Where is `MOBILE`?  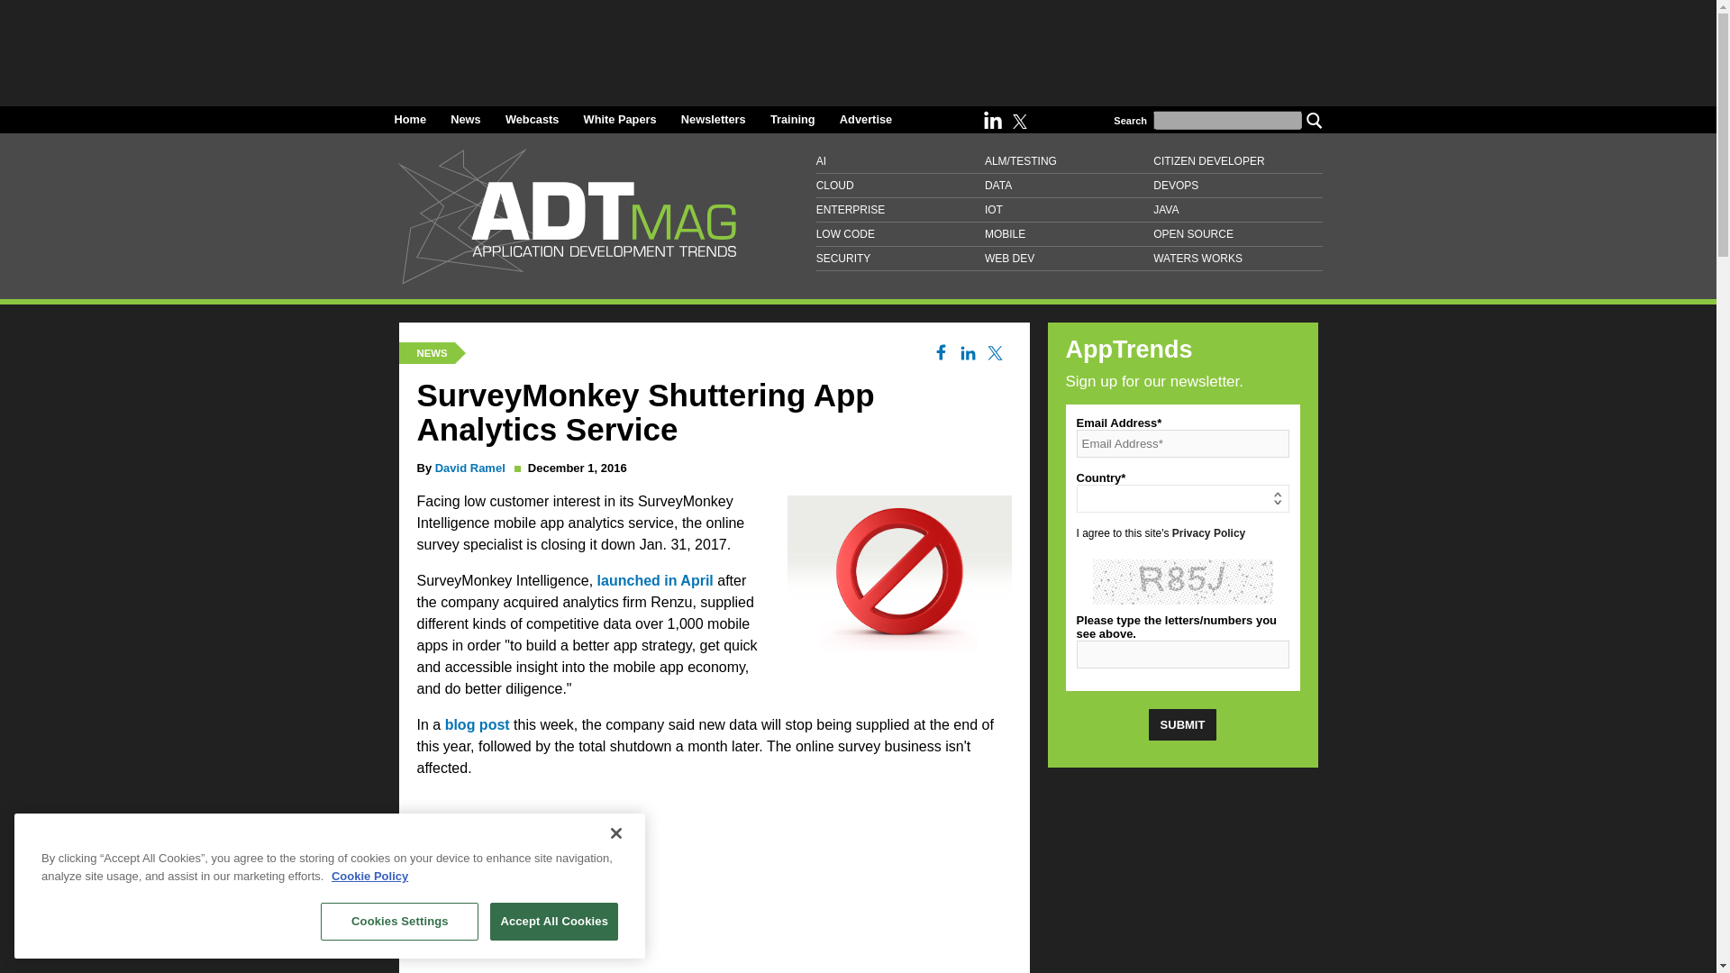 MOBILE is located at coordinates (1069, 234).